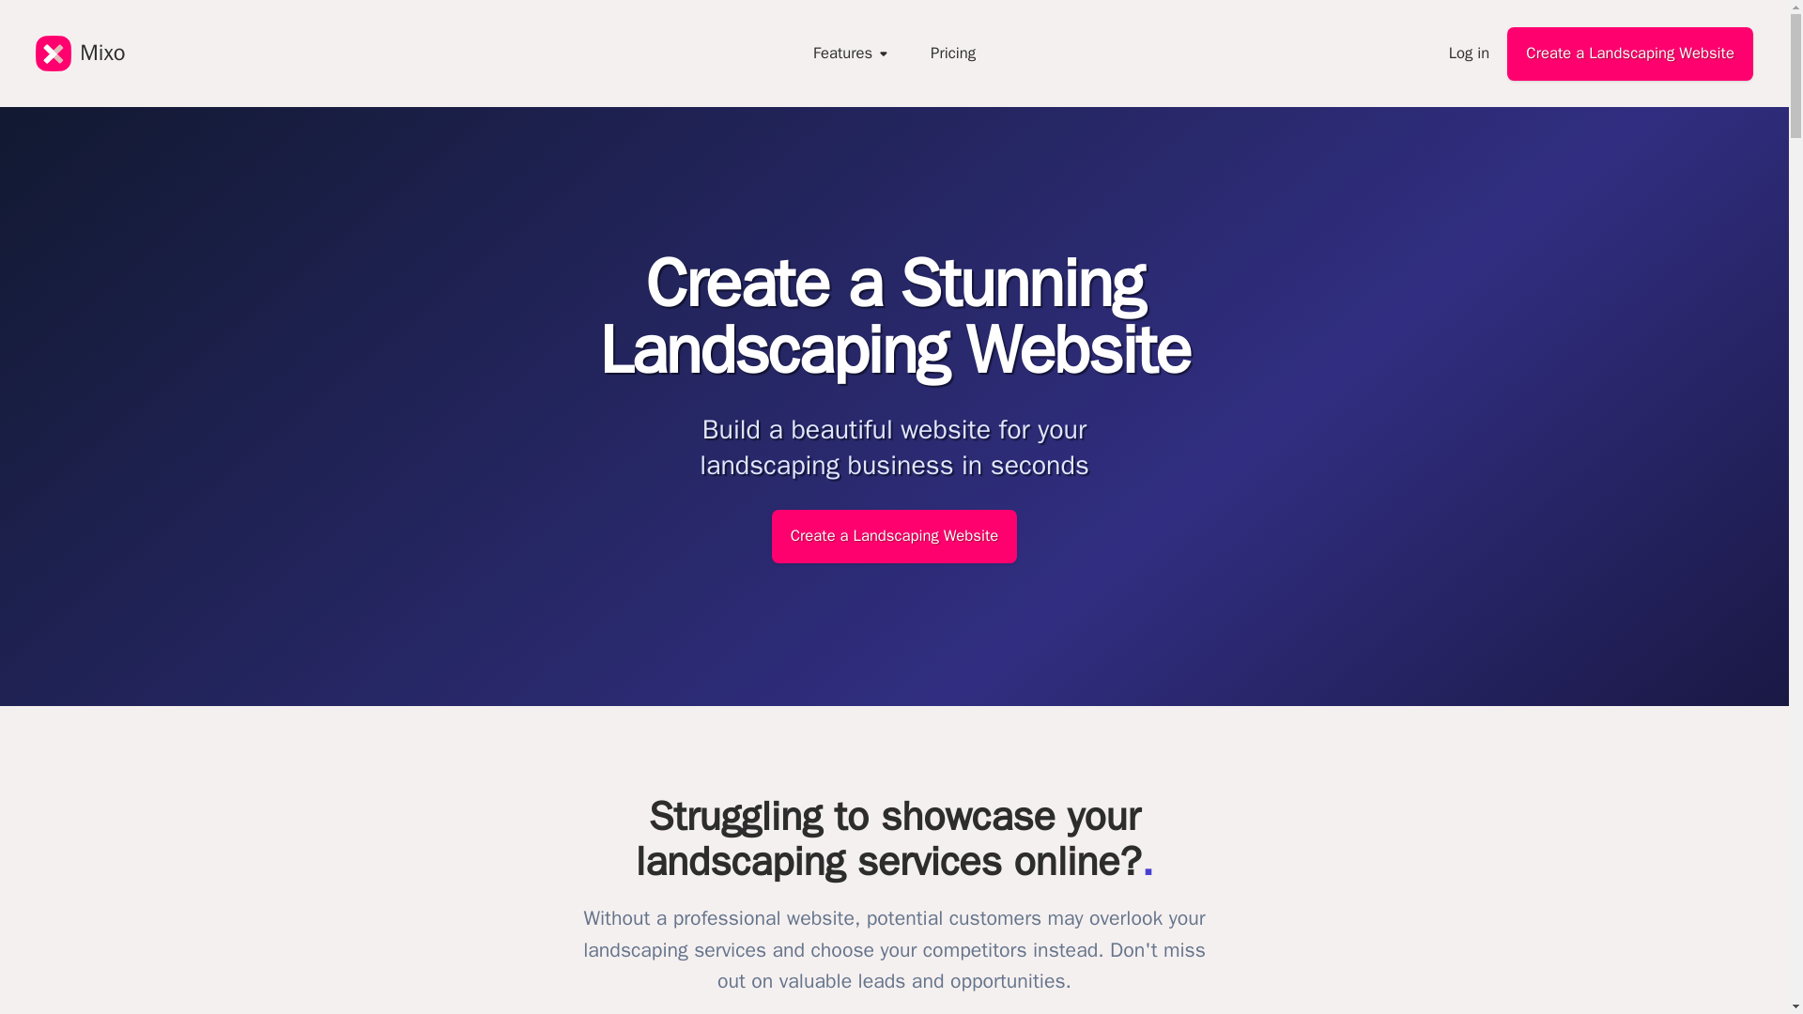 Image resolution: width=1803 pixels, height=1014 pixels. What do you see at coordinates (853, 54) in the screenshot?
I see `Features` at bounding box center [853, 54].